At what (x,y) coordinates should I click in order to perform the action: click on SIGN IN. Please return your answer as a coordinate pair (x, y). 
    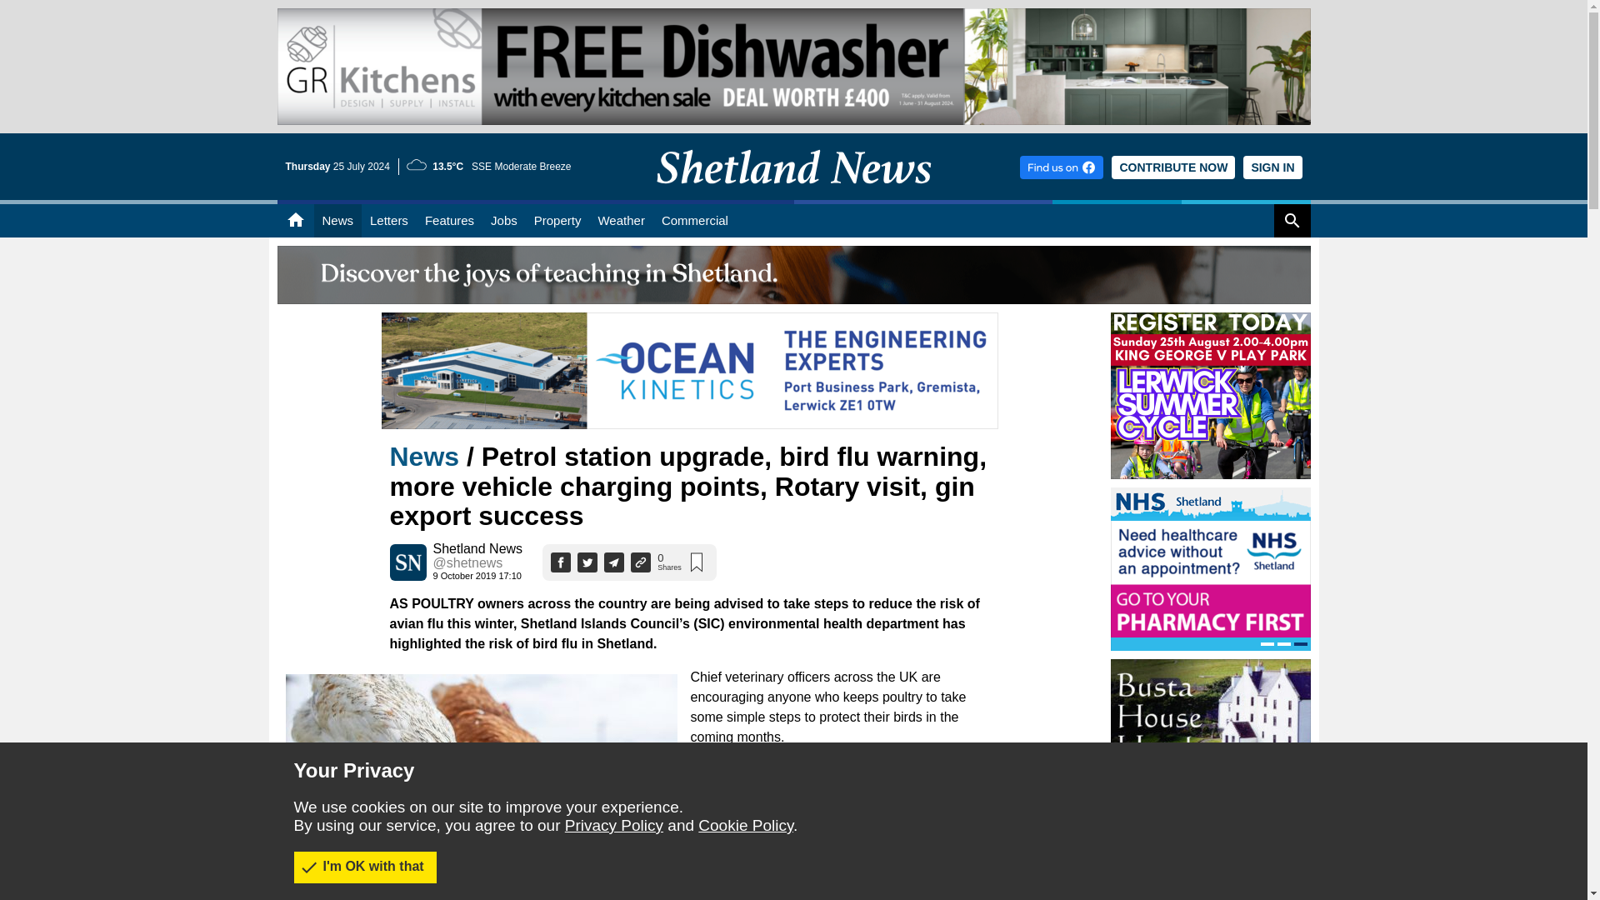
    Looking at the image, I should click on (1272, 167).